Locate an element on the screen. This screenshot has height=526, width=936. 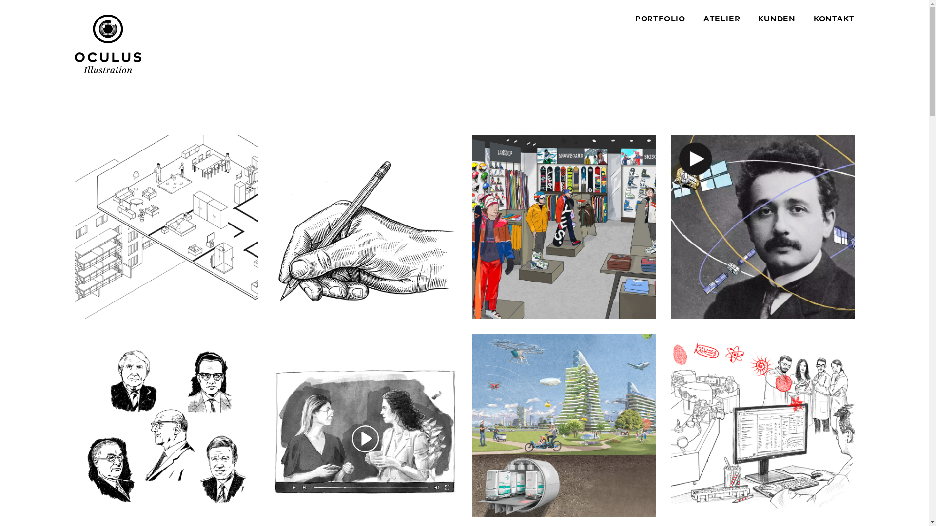
PORTFOLIO is located at coordinates (660, 19).